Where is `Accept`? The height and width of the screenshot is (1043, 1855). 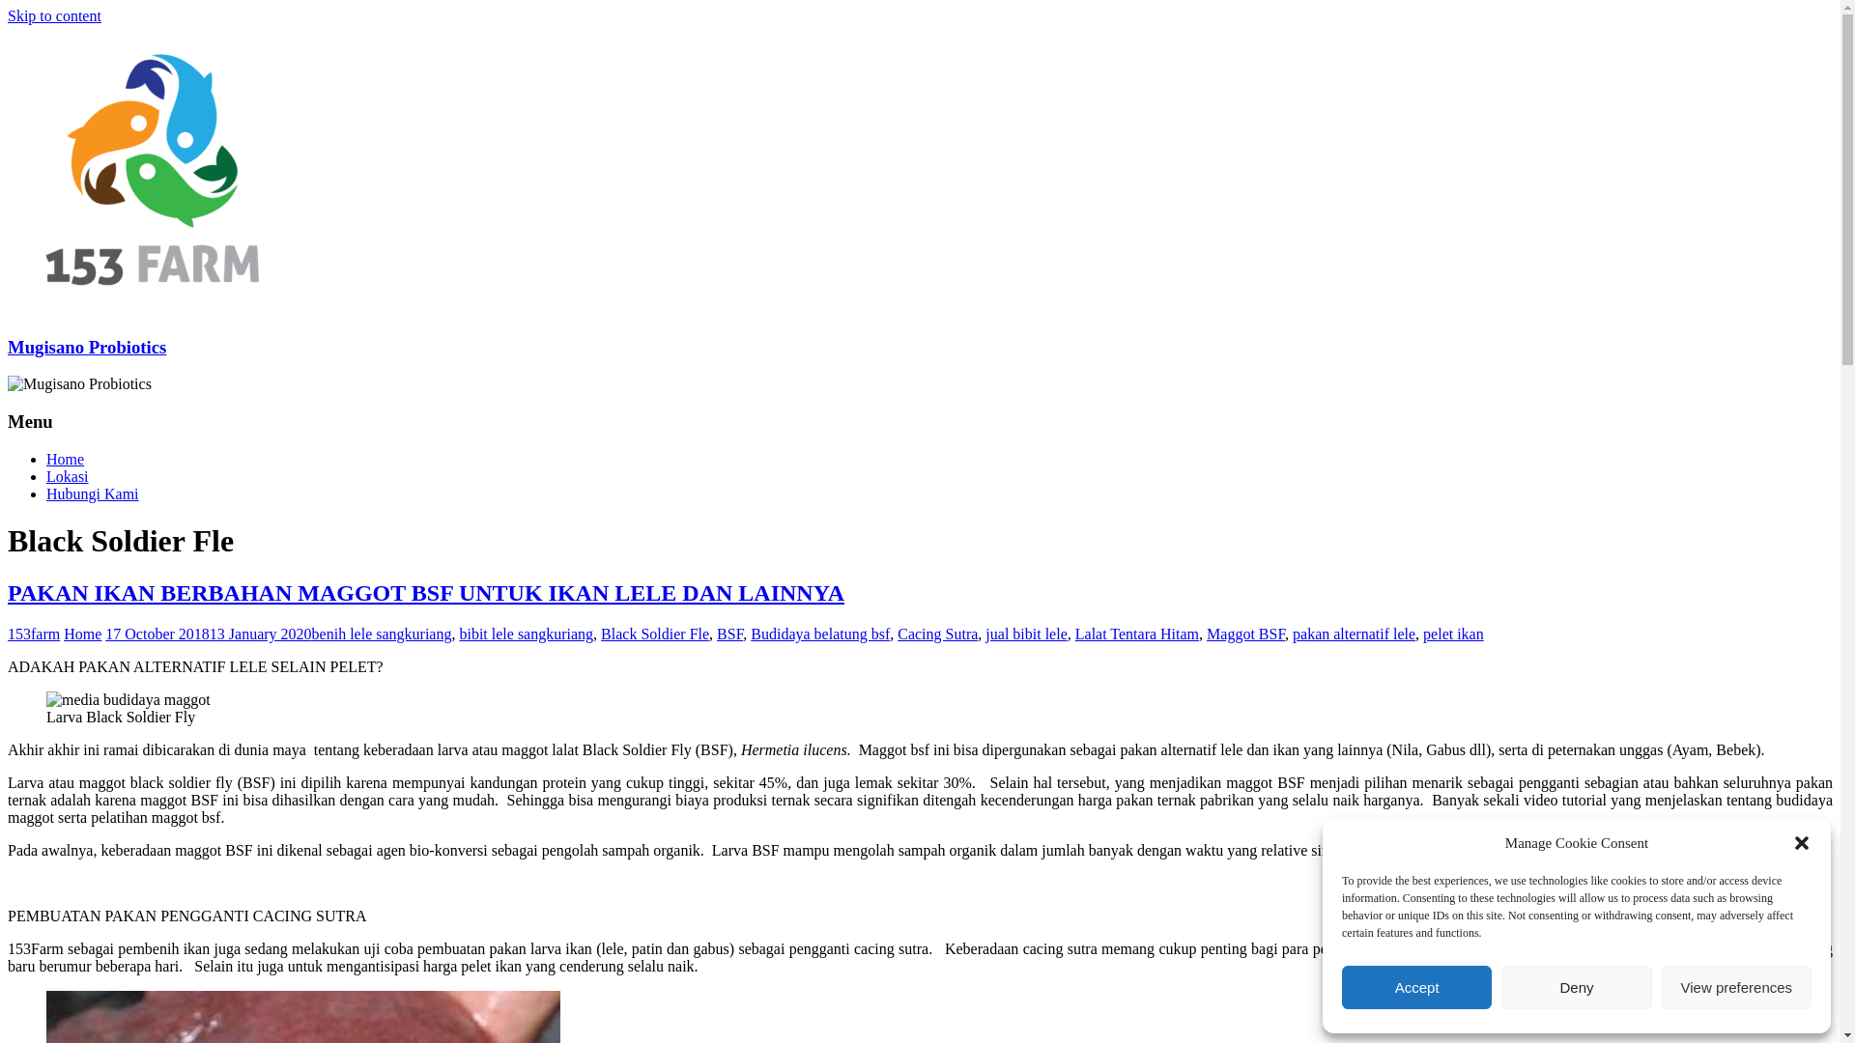 Accept is located at coordinates (1416, 987).